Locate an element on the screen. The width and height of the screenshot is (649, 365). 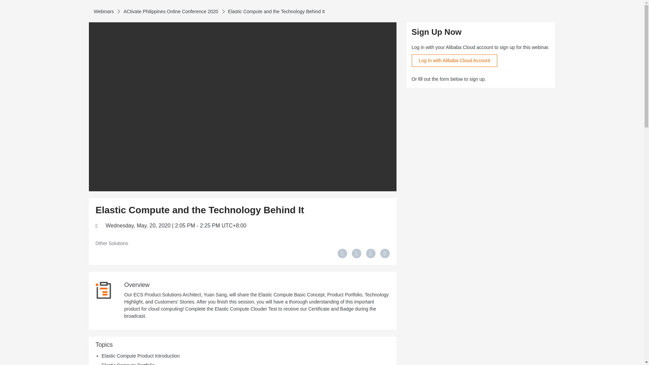
Log In with Alibaba Cloud Account is located at coordinates (454, 60).